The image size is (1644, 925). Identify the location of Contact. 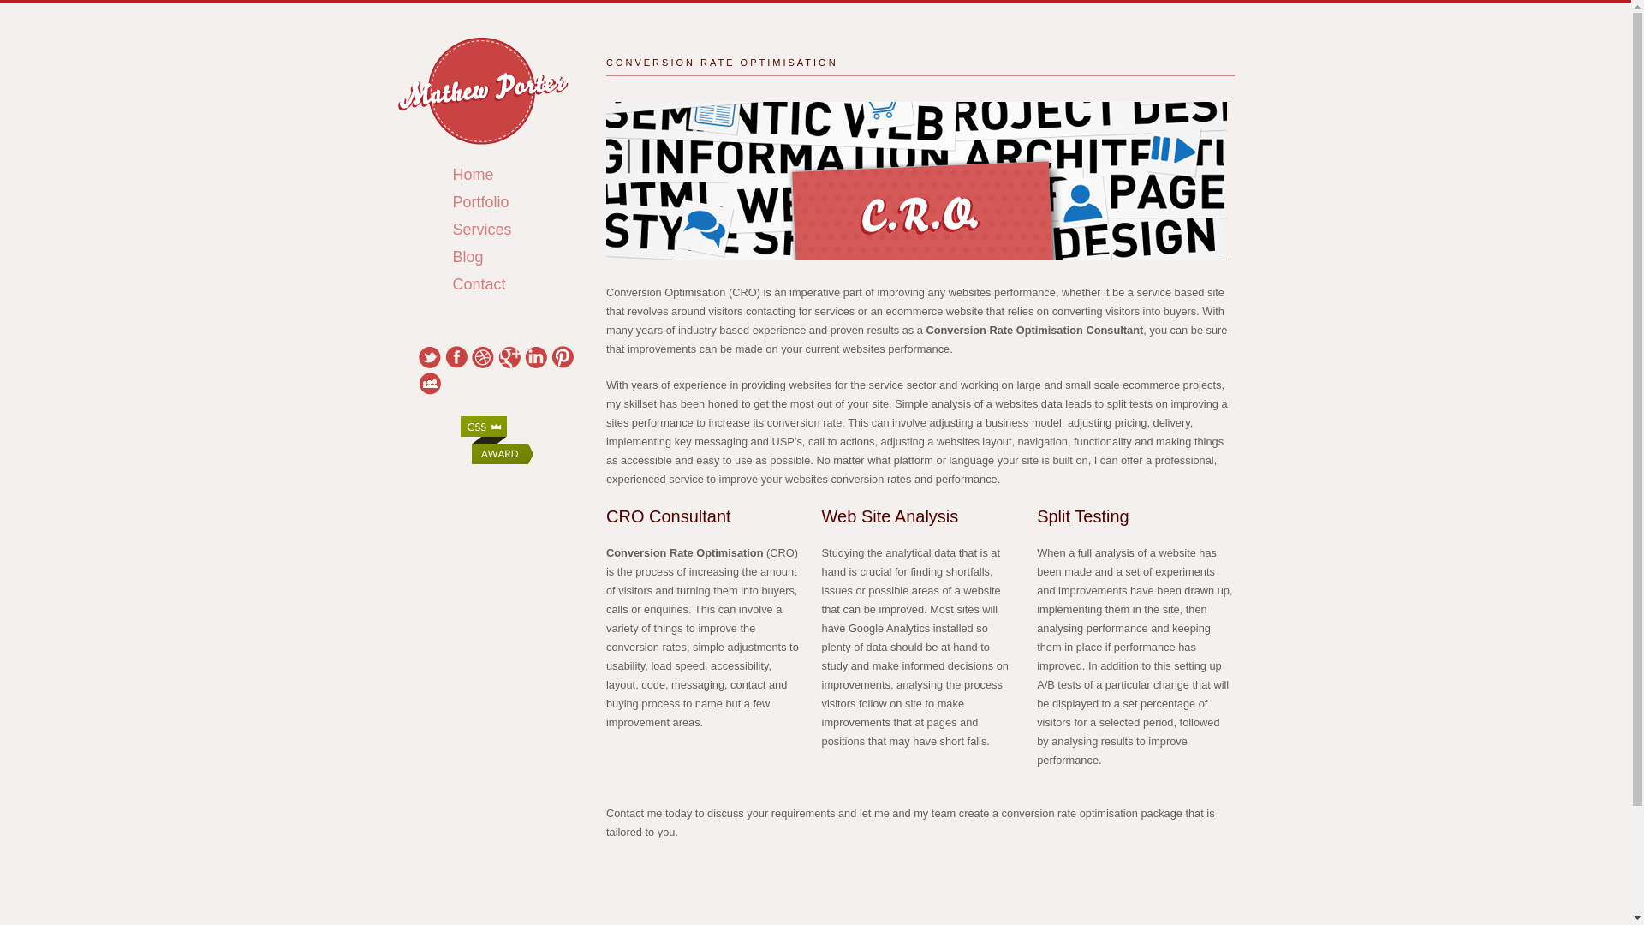
(496, 283).